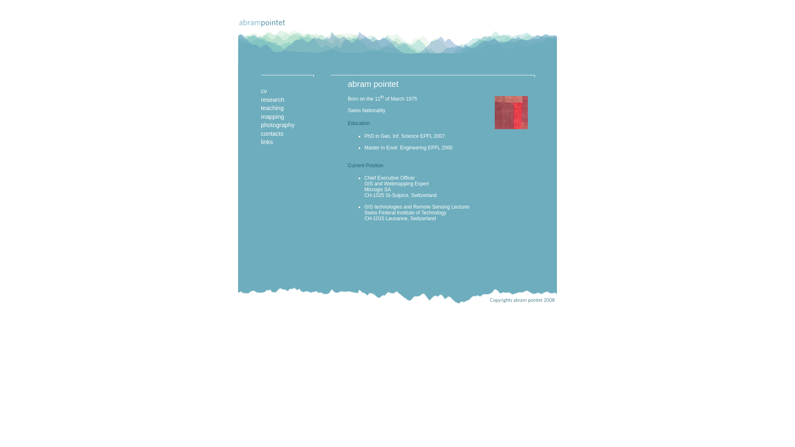 The image size is (795, 447). I want to click on cv, so click(264, 91).